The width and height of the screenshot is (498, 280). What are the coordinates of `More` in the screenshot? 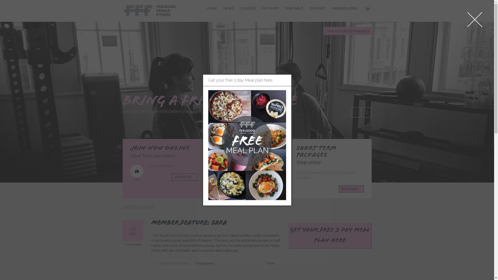 It's located at (272, 263).